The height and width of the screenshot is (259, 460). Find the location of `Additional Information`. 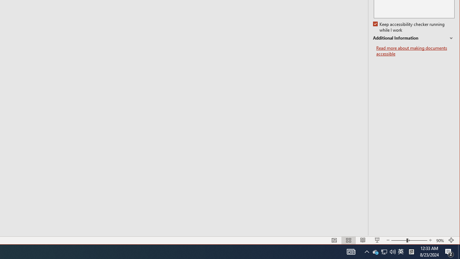

Additional Information is located at coordinates (384, 252).